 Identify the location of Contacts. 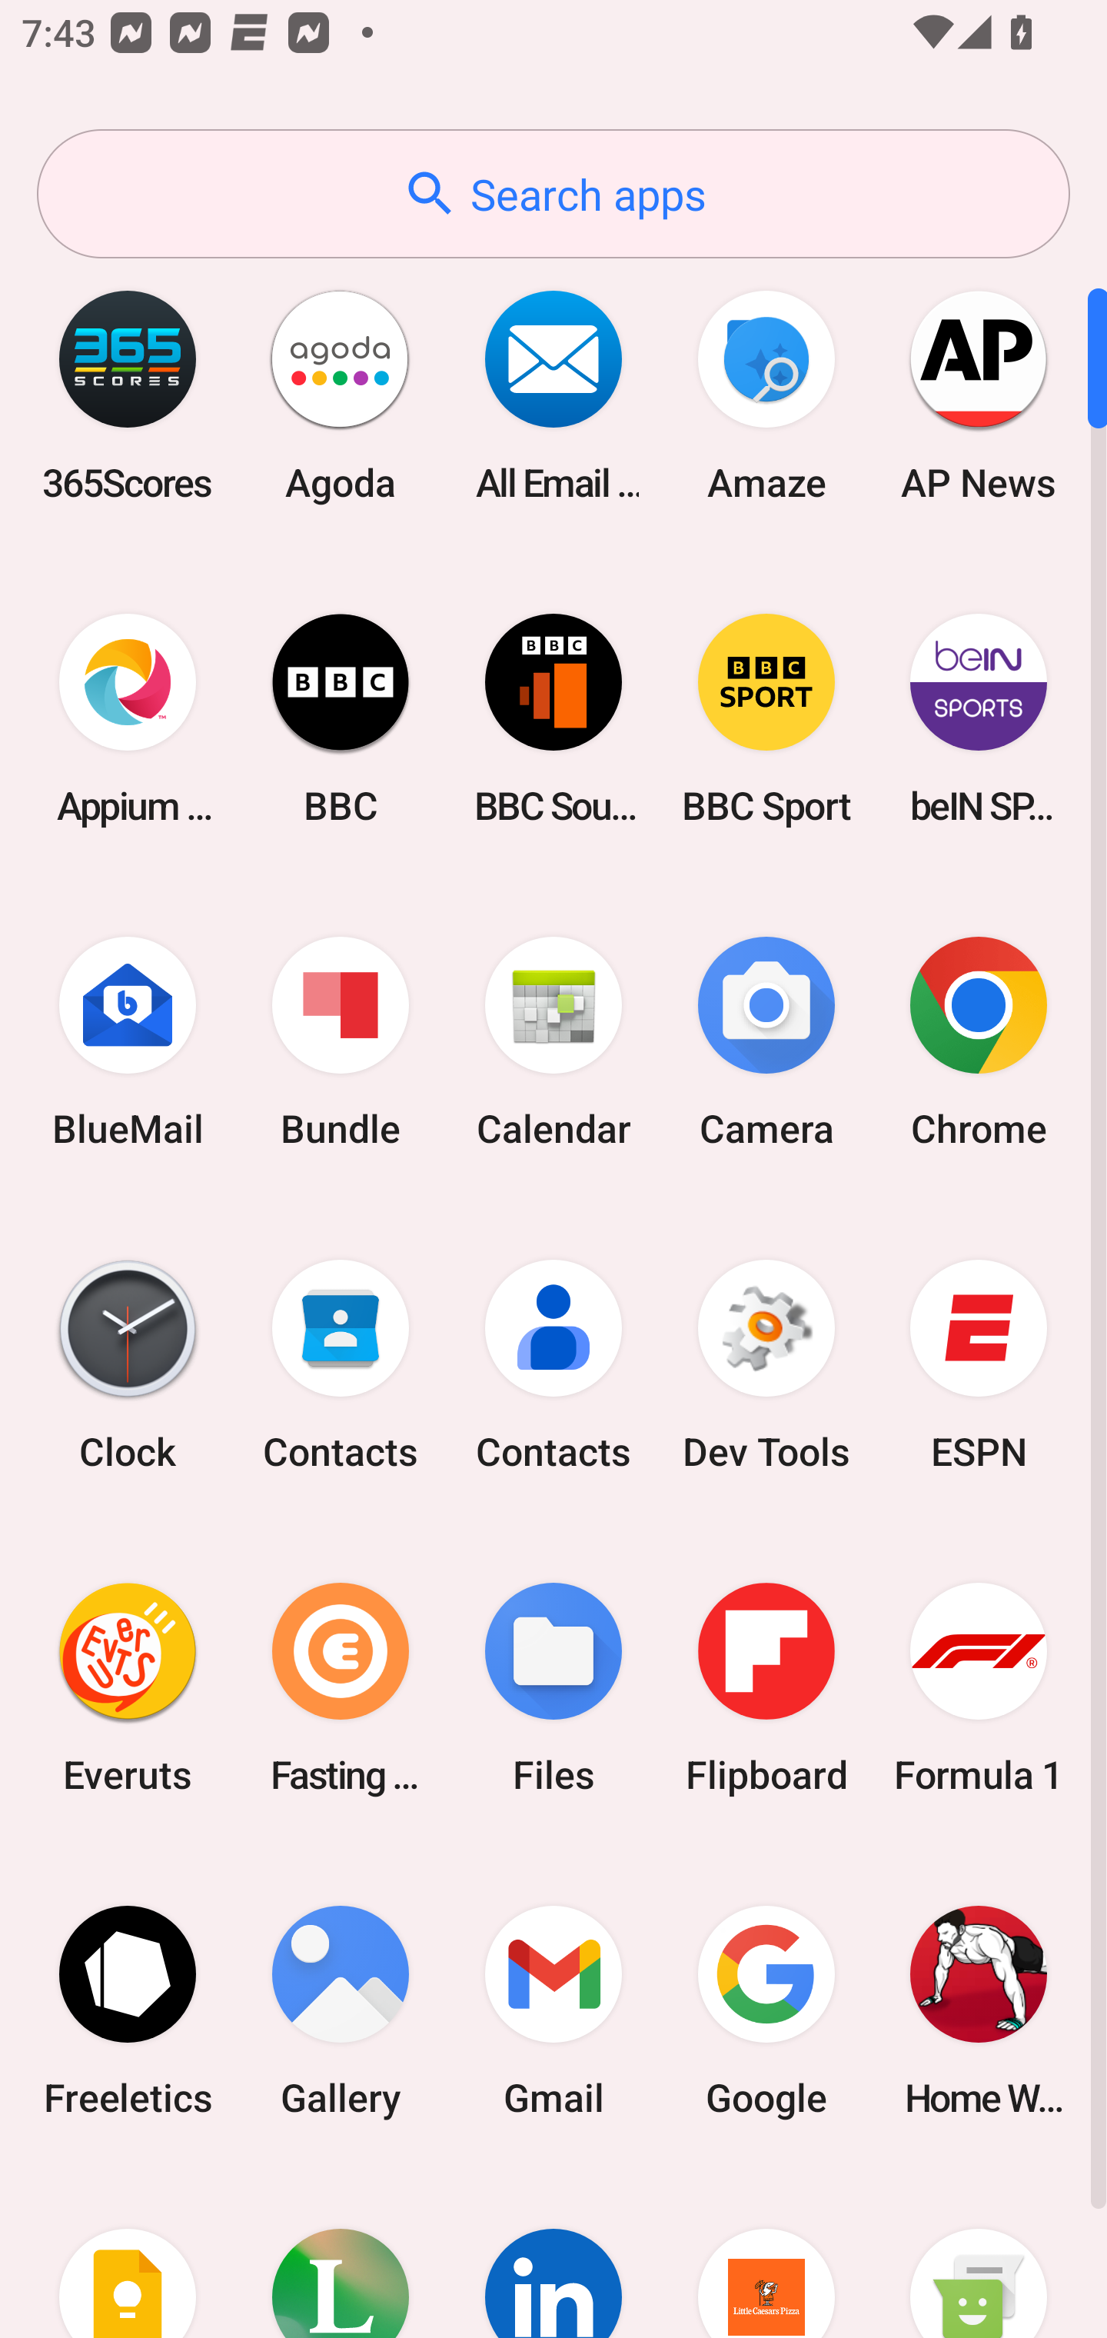
(341, 1365).